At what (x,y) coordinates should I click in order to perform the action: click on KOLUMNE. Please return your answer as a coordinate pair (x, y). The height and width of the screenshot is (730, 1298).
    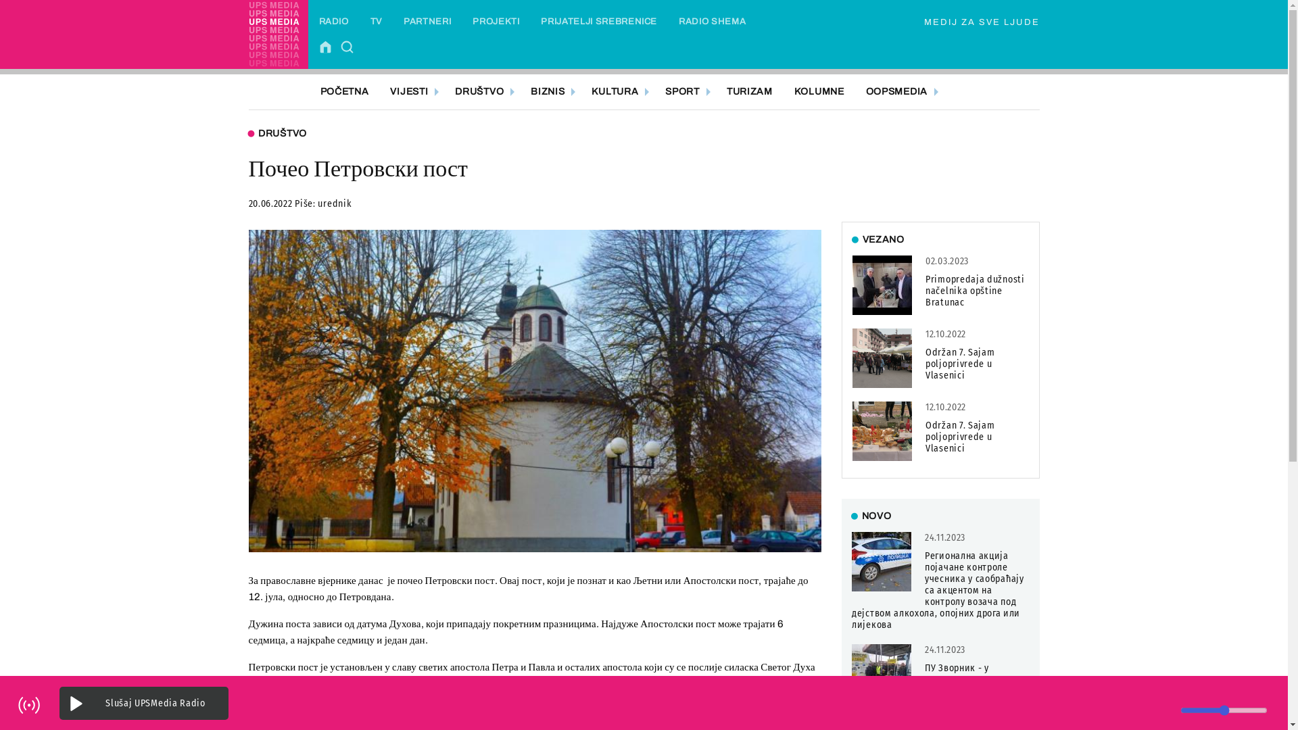
    Looking at the image, I should click on (819, 92).